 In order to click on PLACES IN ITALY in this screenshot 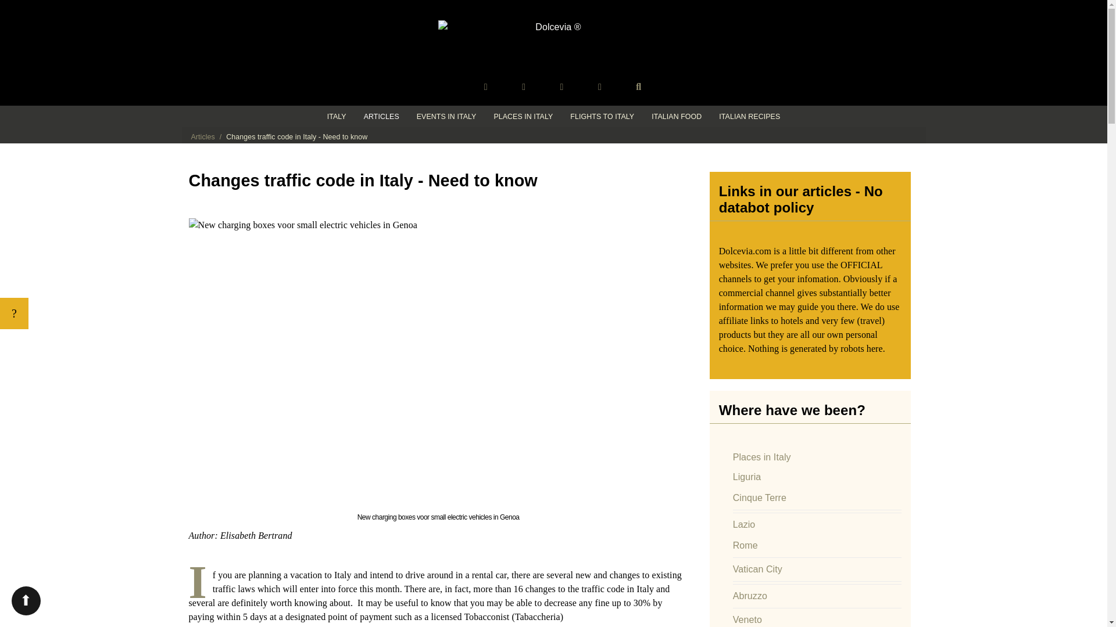, I will do `click(523, 116)`.